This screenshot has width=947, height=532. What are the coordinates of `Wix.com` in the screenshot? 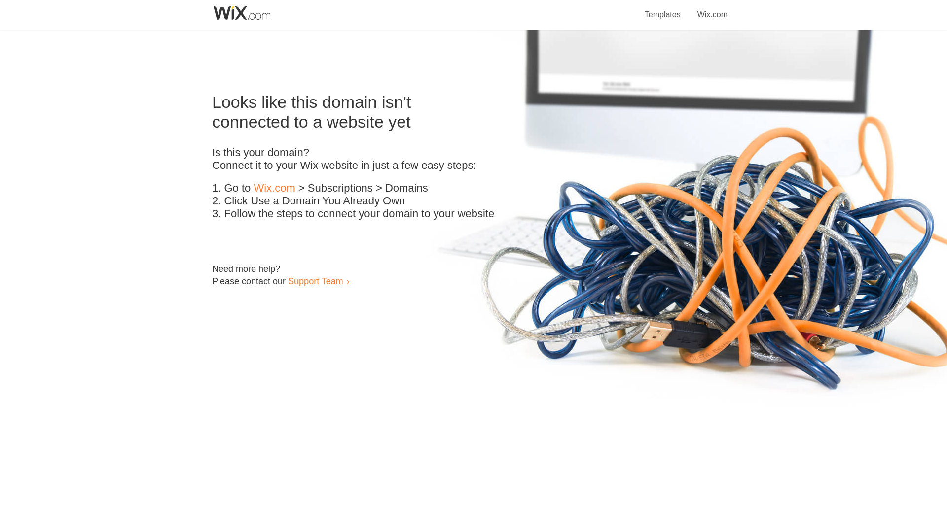 It's located at (712, 9).